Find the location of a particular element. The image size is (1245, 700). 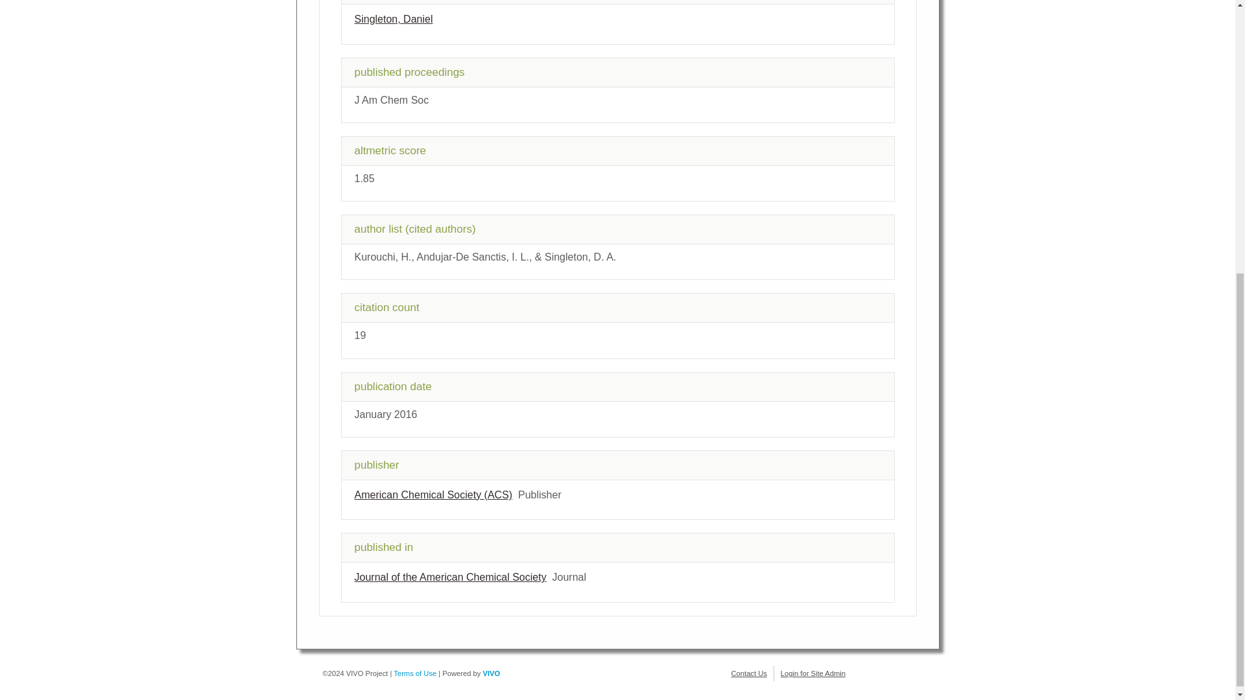

Login for Site Admin is located at coordinates (812, 673).